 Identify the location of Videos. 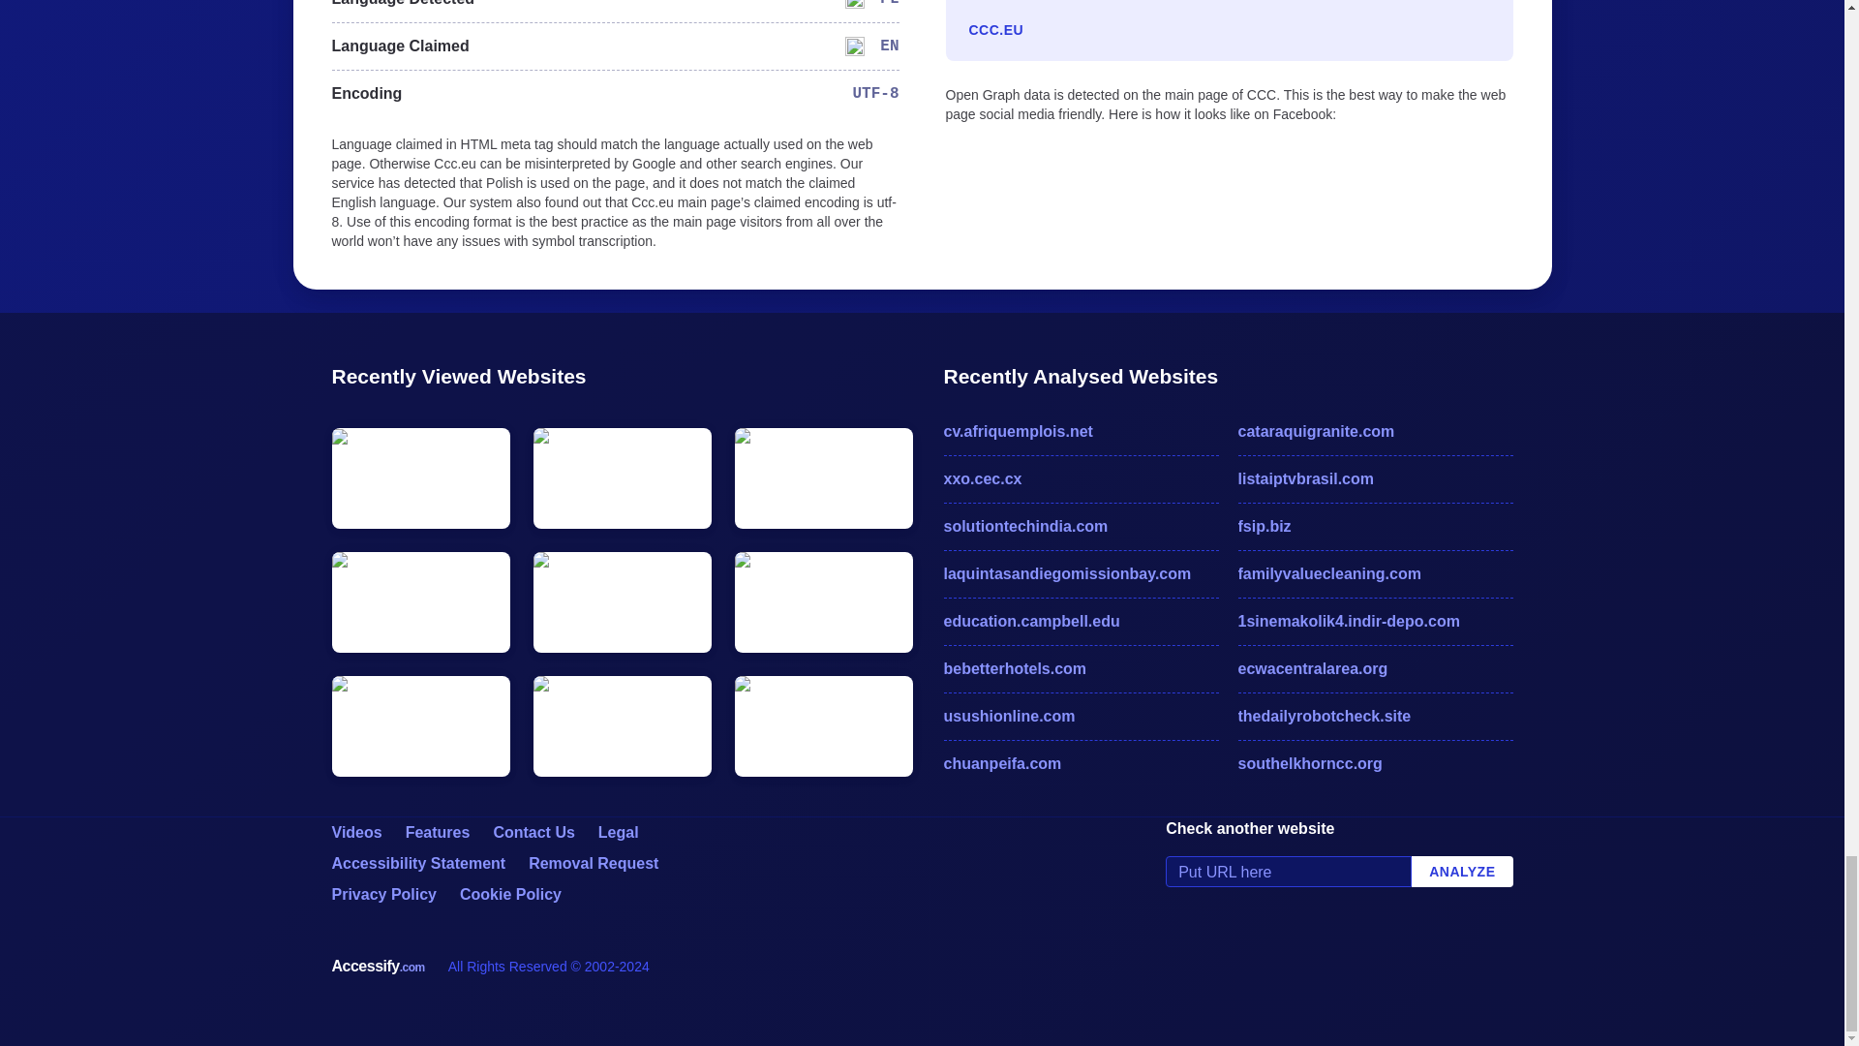
(355, 833).